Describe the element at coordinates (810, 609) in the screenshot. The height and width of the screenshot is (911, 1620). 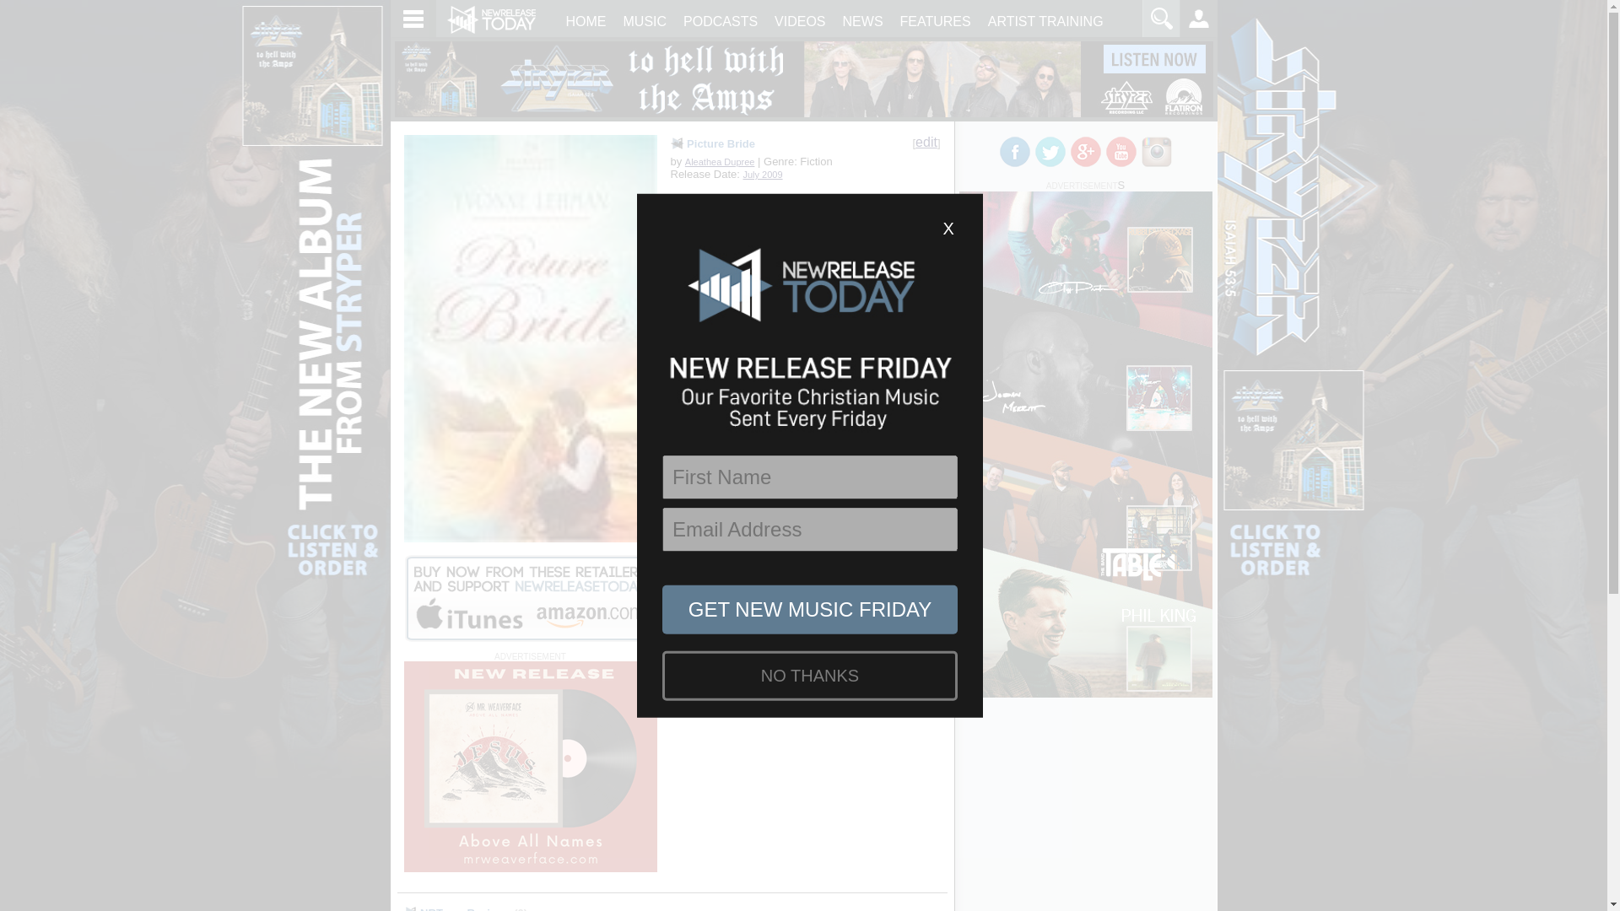
I see `GET NEW MUSIC FRIDAY` at that location.